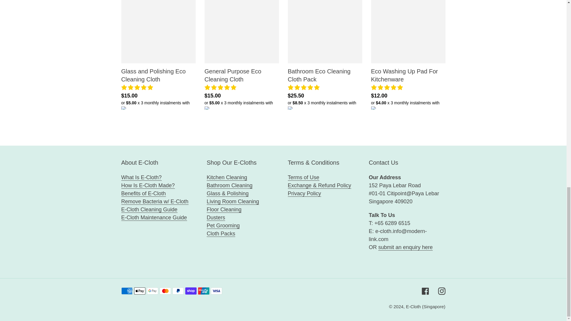 The height and width of the screenshot is (321, 571). Describe the element at coordinates (155, 202) in the screenshot. I see `Does E-Cloth Remove Bacteria?` at that location.